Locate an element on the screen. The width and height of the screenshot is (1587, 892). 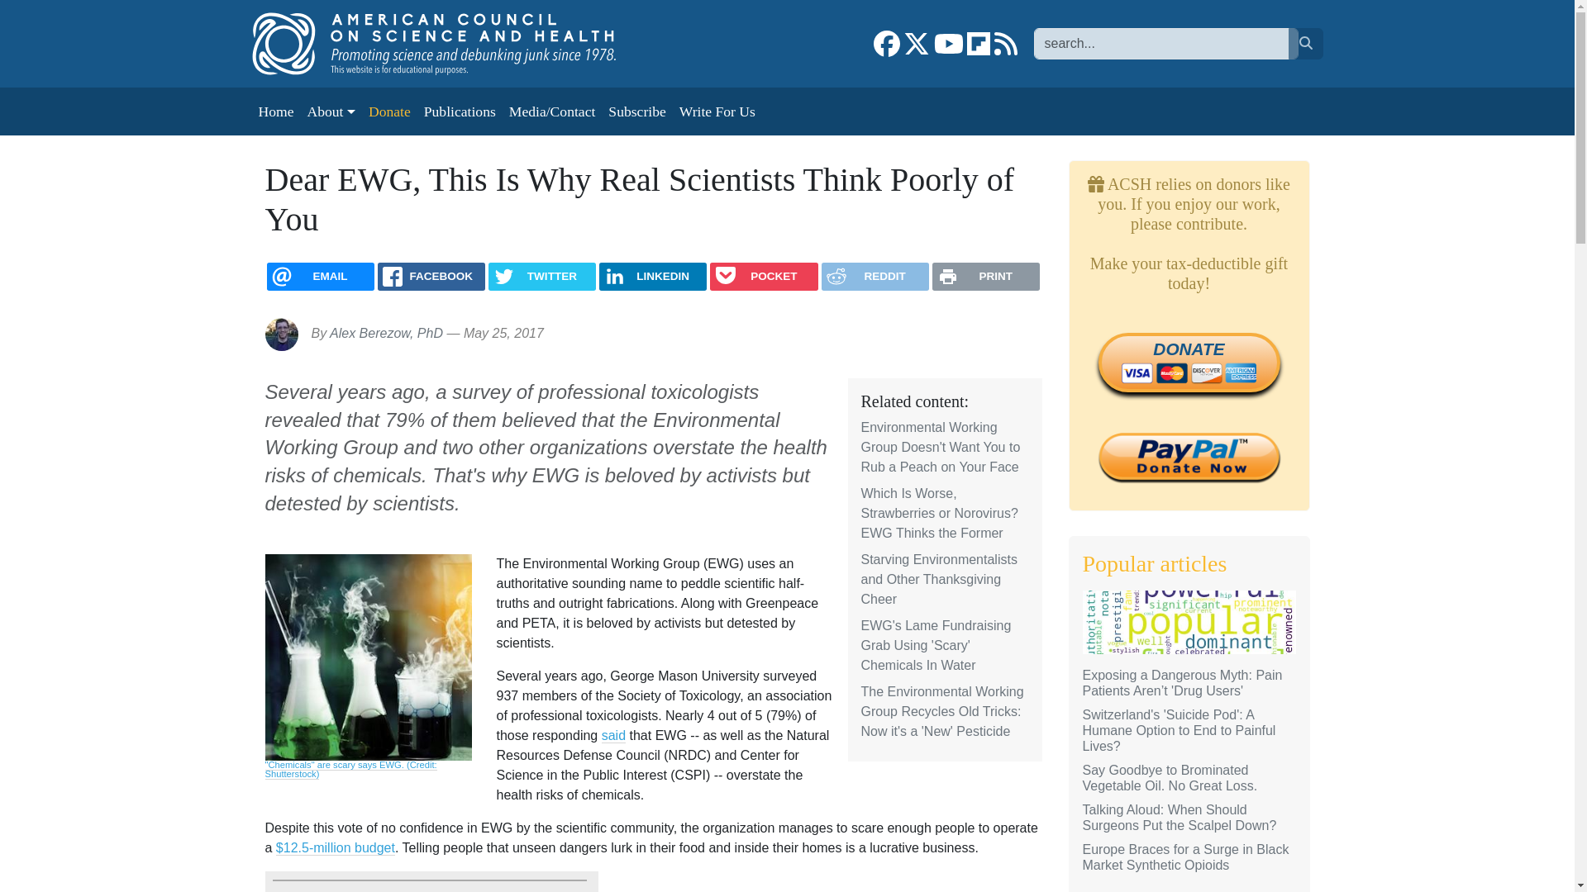
Donate is located at coordinates (388, 111).